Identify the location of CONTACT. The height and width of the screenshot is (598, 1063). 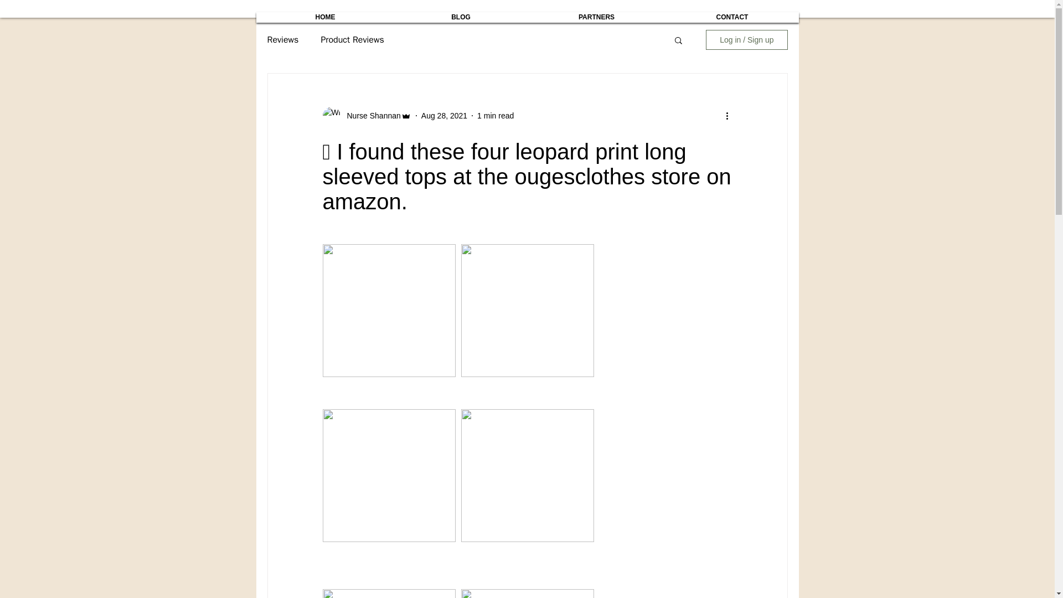
(731, 17).